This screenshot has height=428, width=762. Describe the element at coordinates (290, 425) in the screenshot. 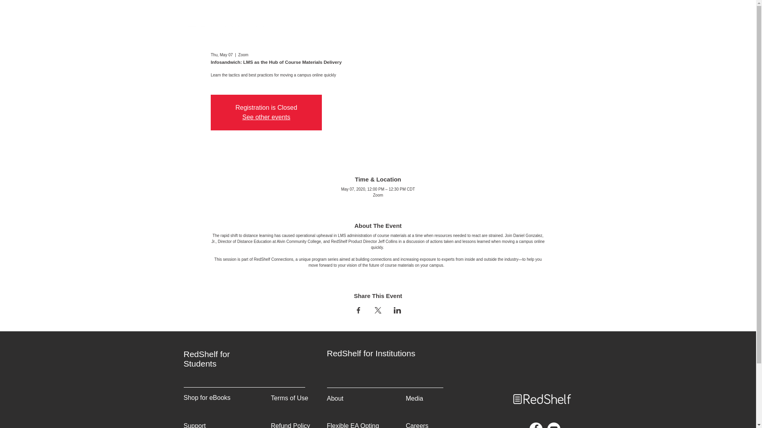

I see `Refund Policy` at that location.